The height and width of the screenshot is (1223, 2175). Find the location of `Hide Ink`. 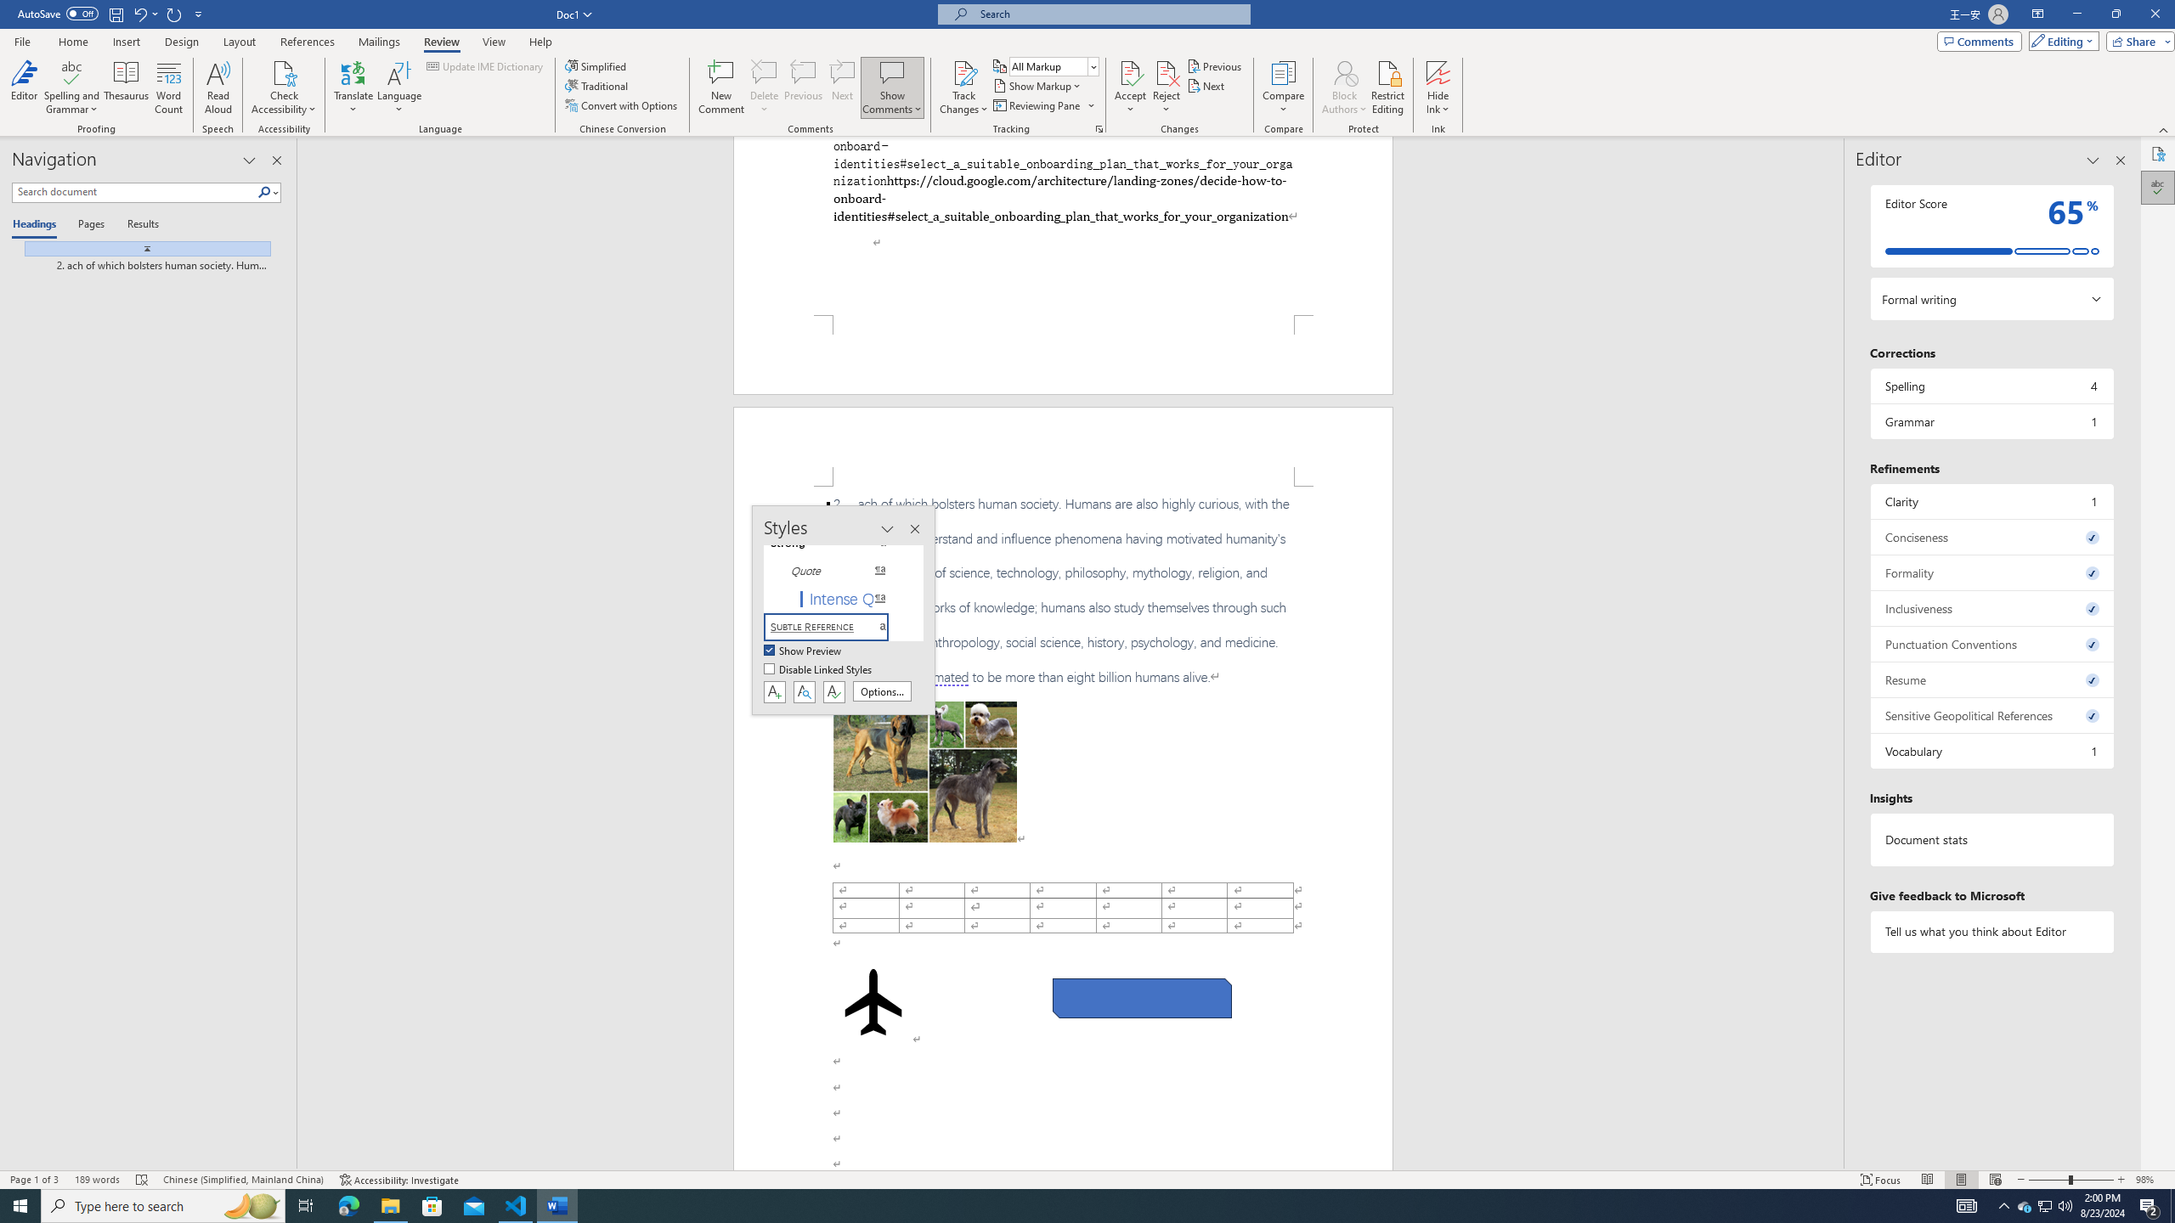

Hide Ink is located at coordinates (1438, 72).